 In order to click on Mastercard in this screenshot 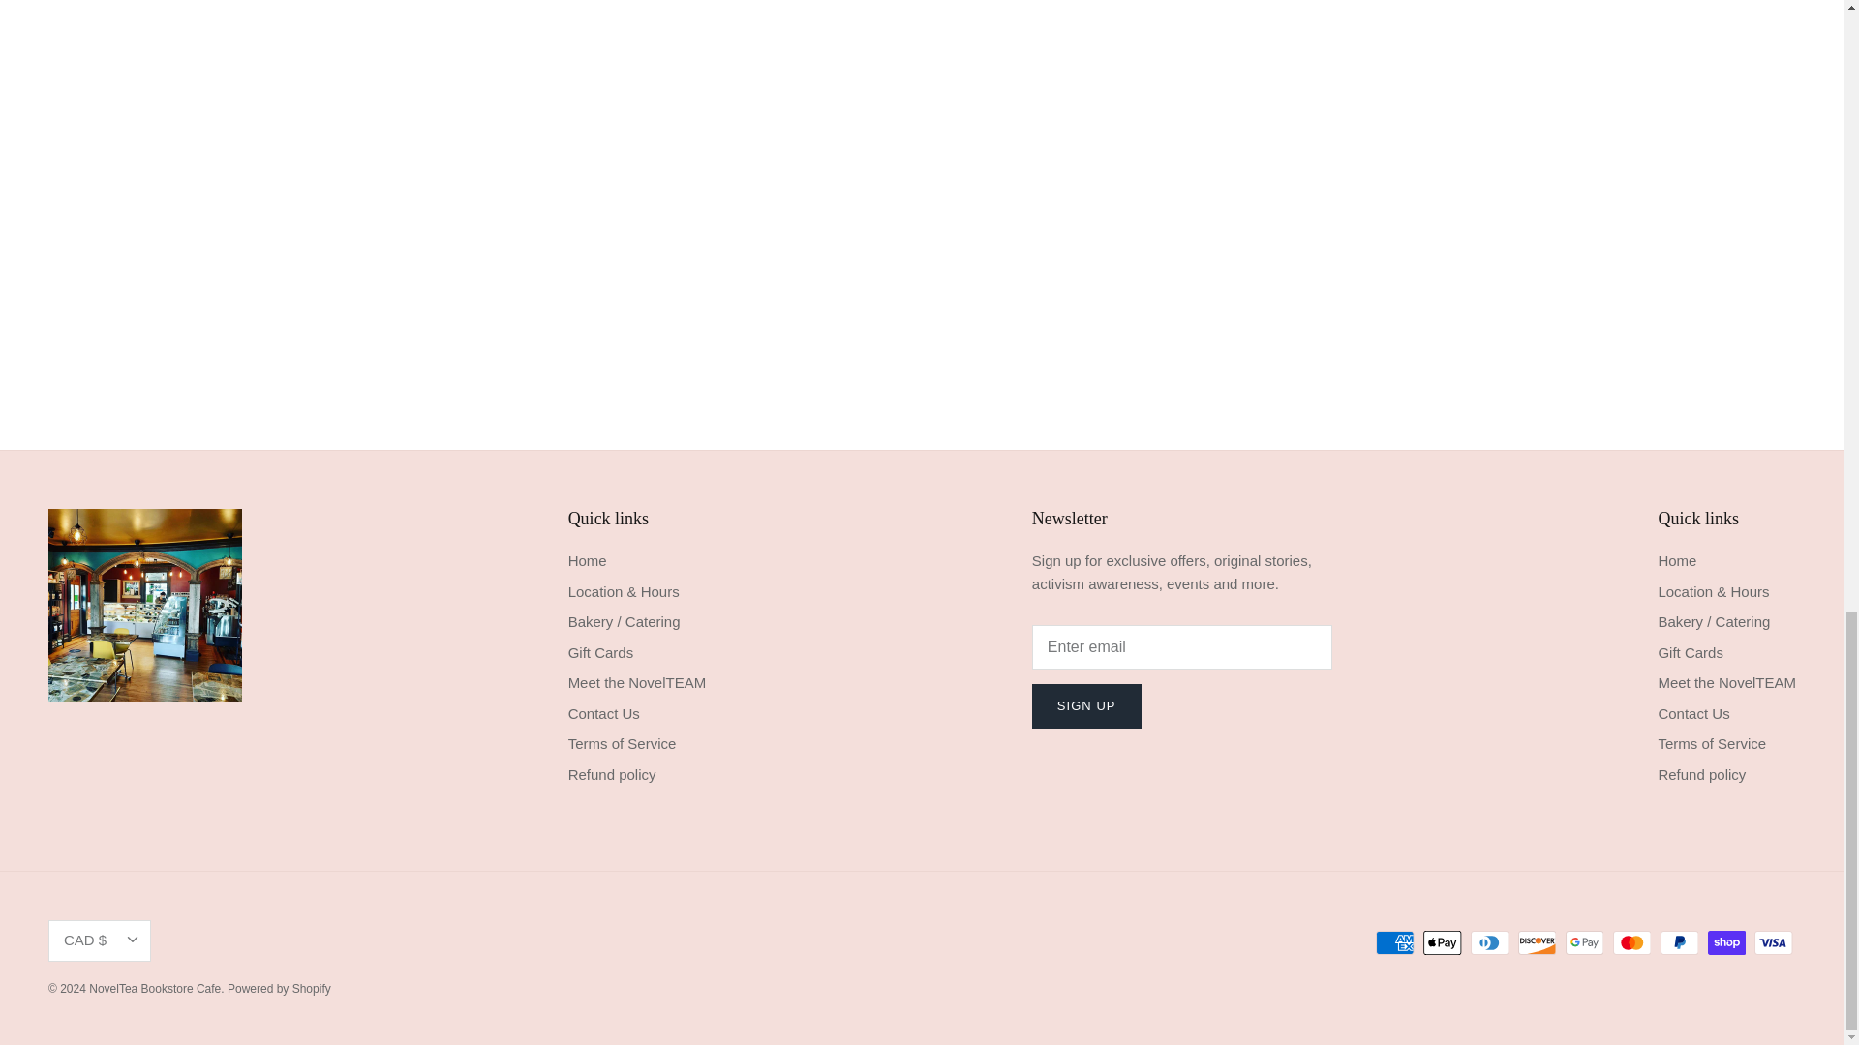, I will do `click(1631, 942)`.